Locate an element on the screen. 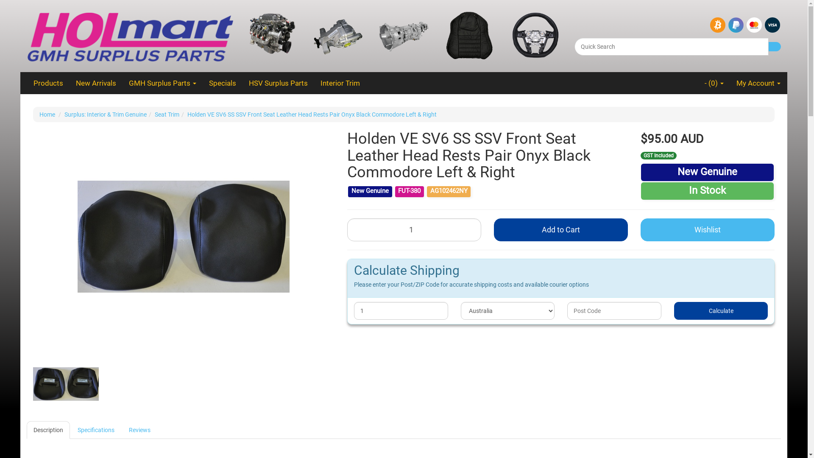 This screenshot has width=814, height=458. Large View is located at coordinates (66, 384).